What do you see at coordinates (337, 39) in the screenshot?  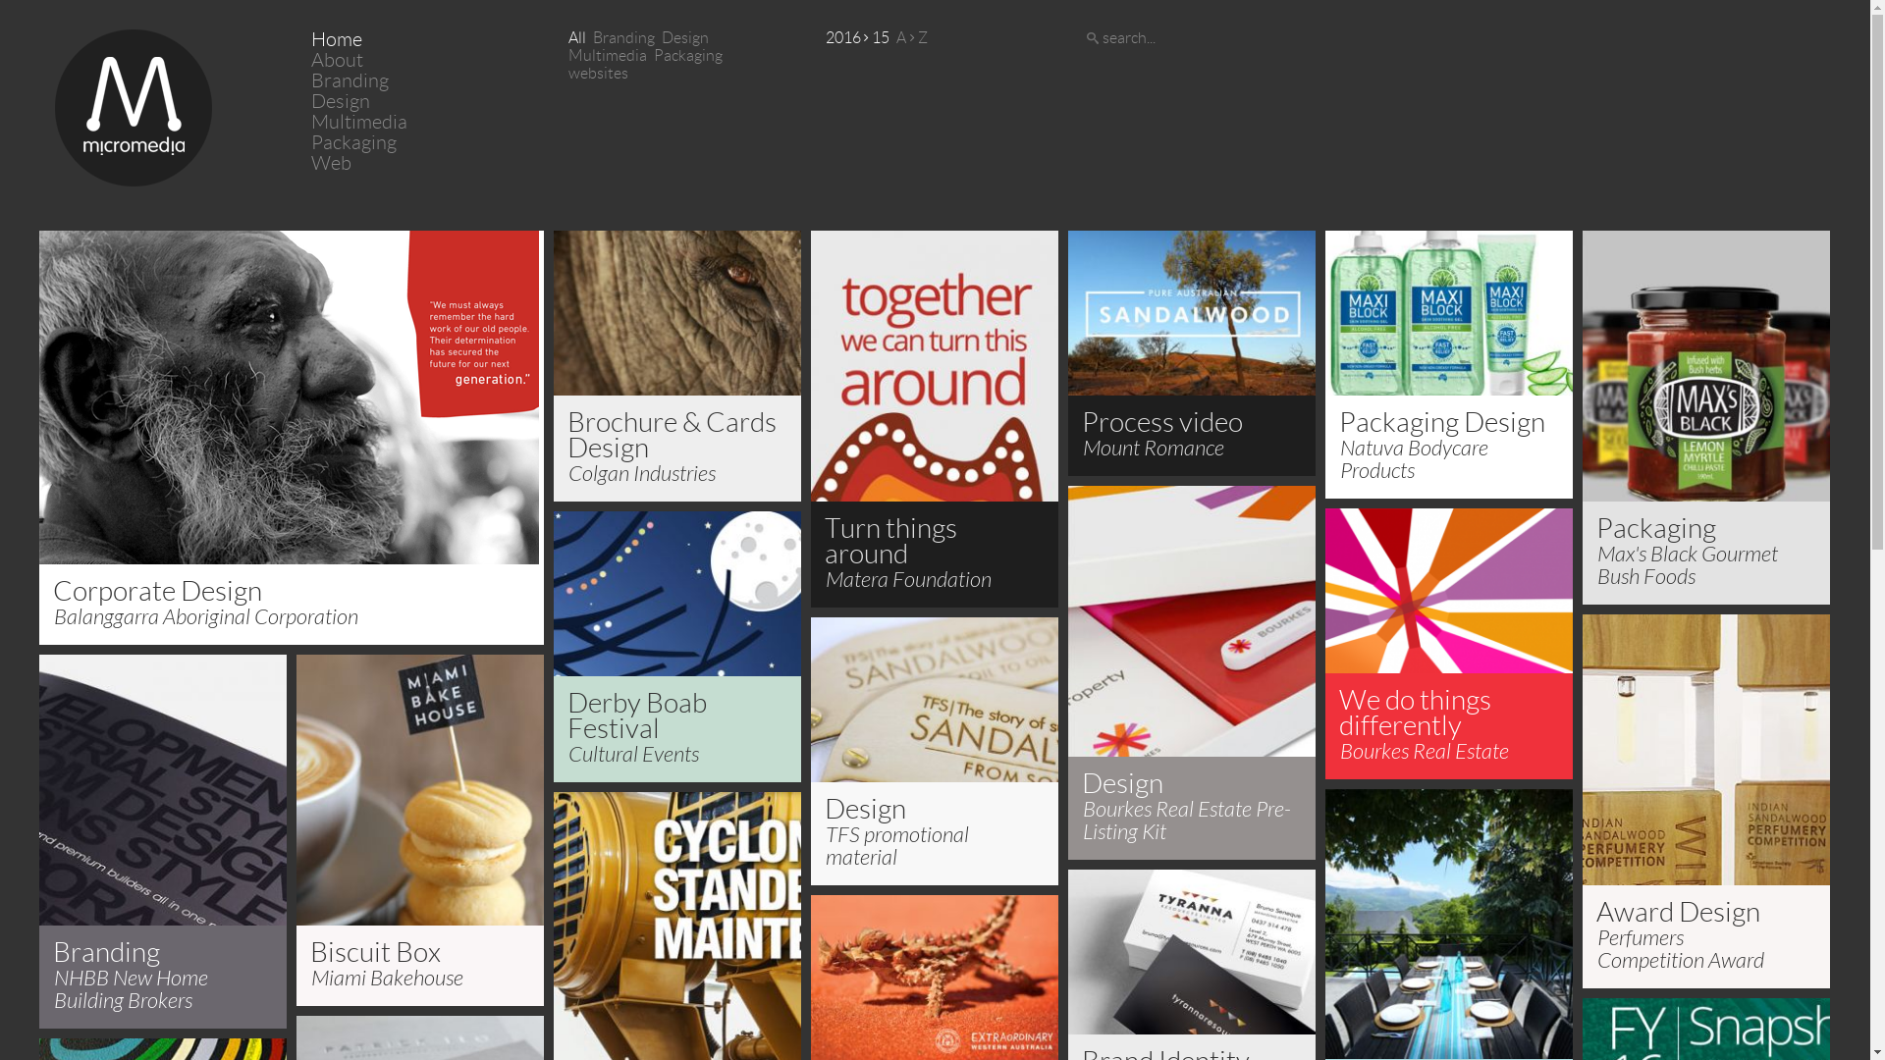 I see `Home` at bounding box center [337, 39].